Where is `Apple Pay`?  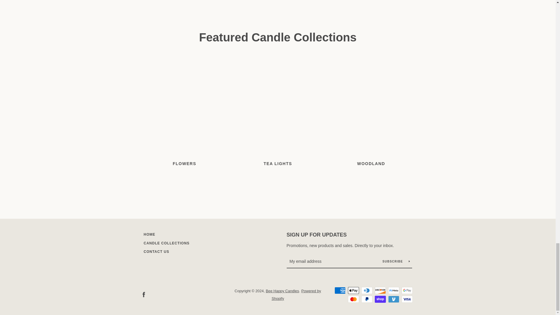
Apple Pay is located at coordinates (353, 290).